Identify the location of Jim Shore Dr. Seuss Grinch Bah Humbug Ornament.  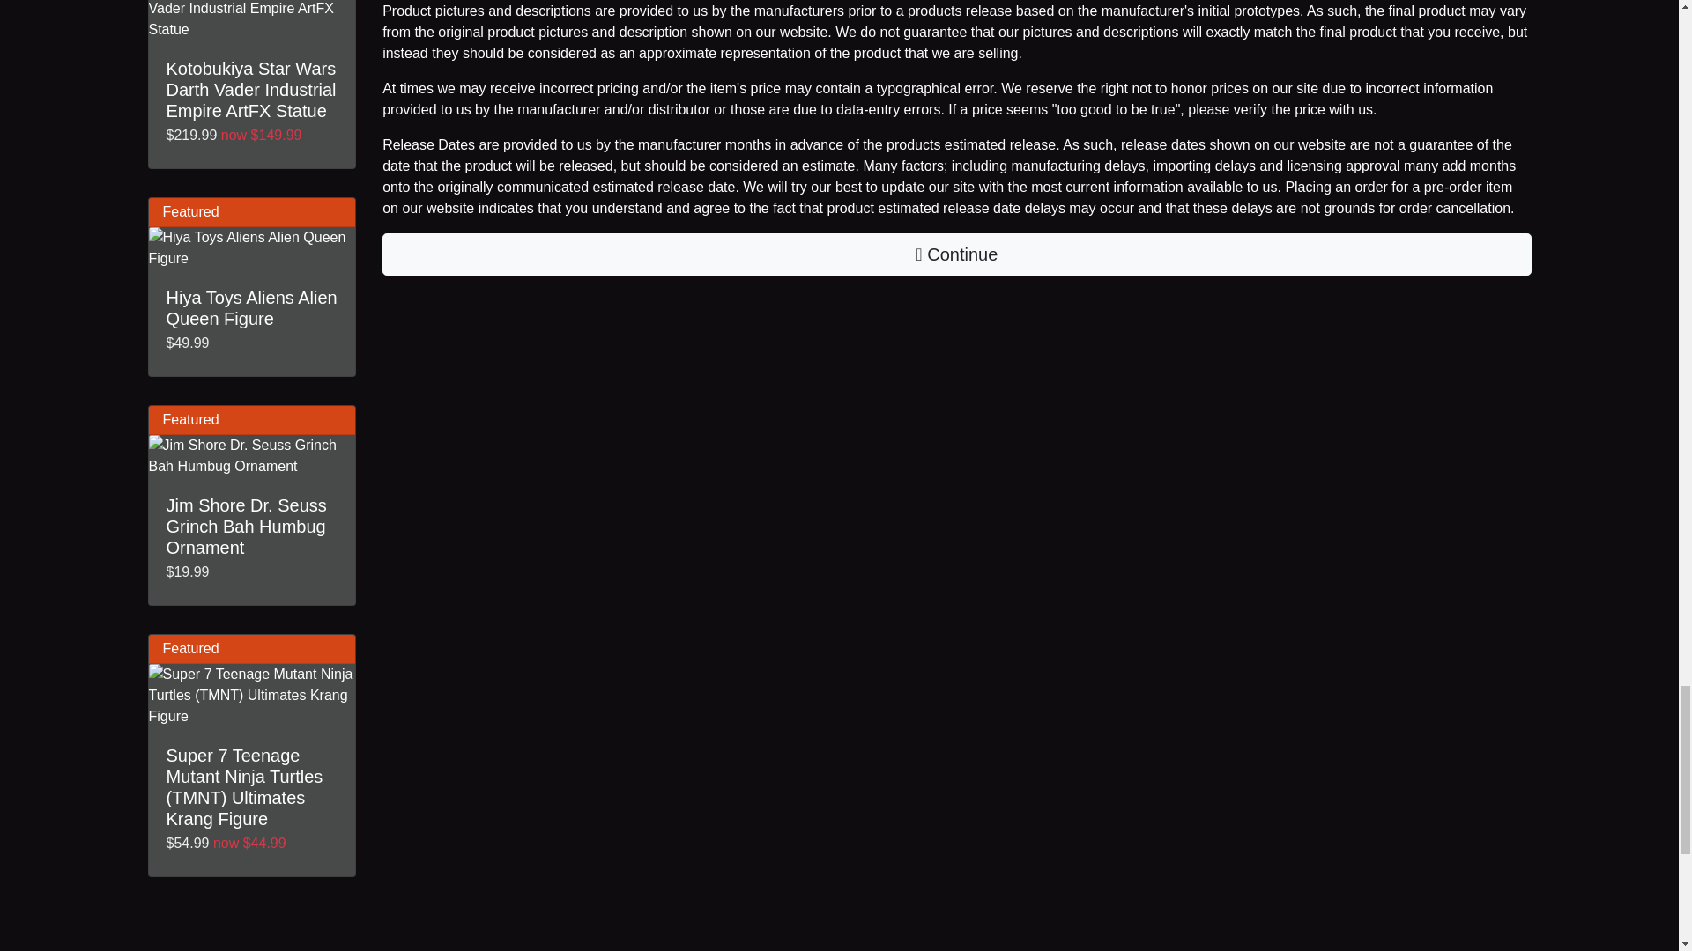
(252, 456).